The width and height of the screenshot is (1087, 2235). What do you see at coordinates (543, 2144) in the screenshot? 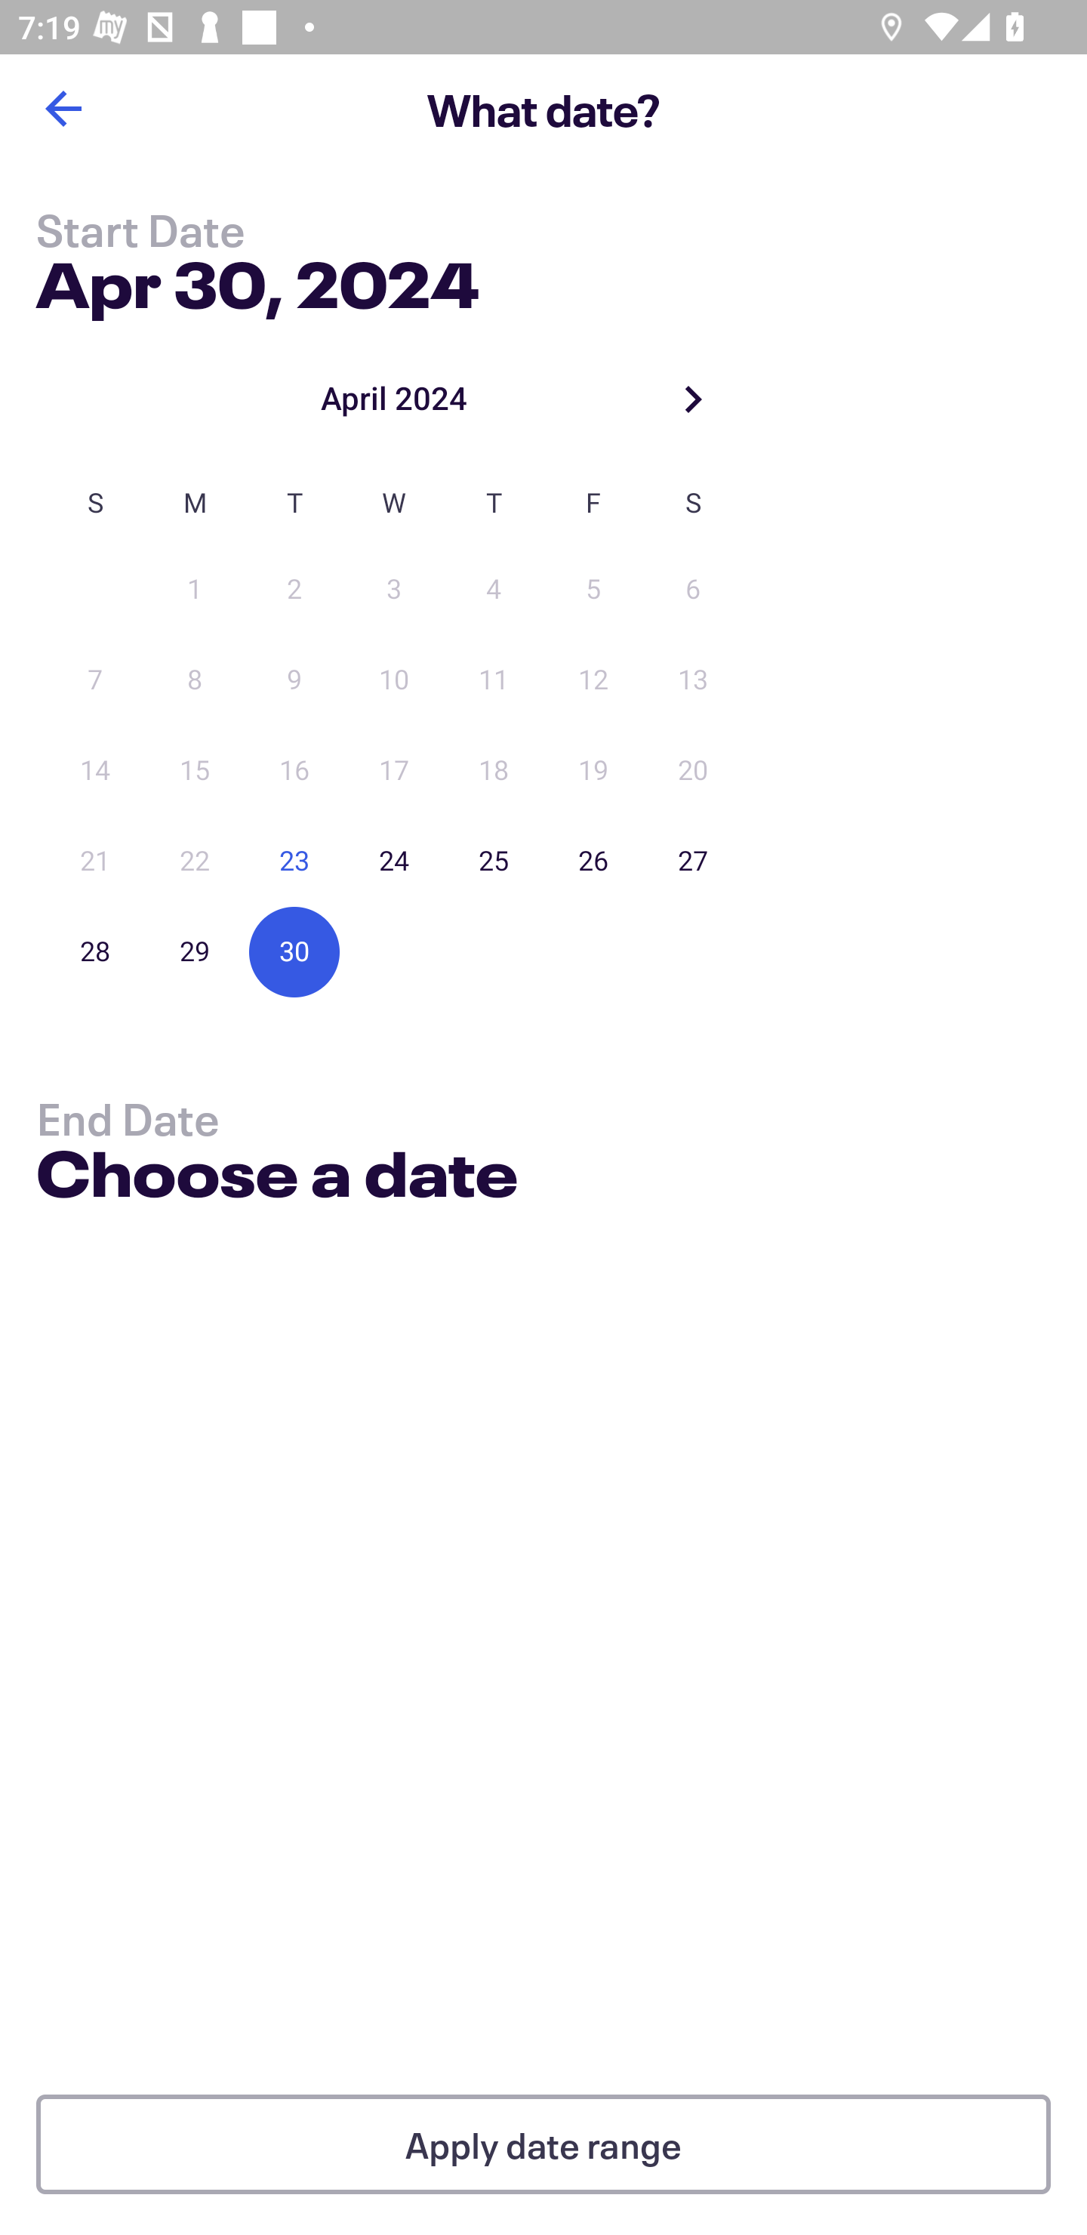
I see `Apply date range` at bounding box center [543, 2144].